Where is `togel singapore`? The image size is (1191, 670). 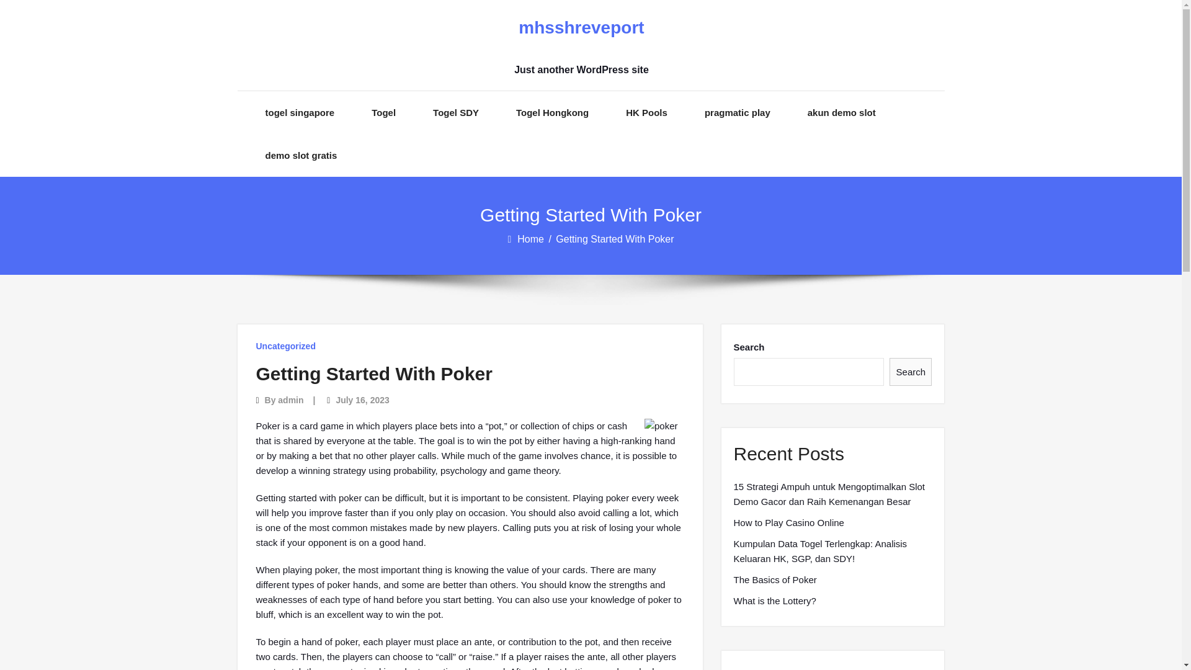 togel singapore is located at coordinates (300, 112).